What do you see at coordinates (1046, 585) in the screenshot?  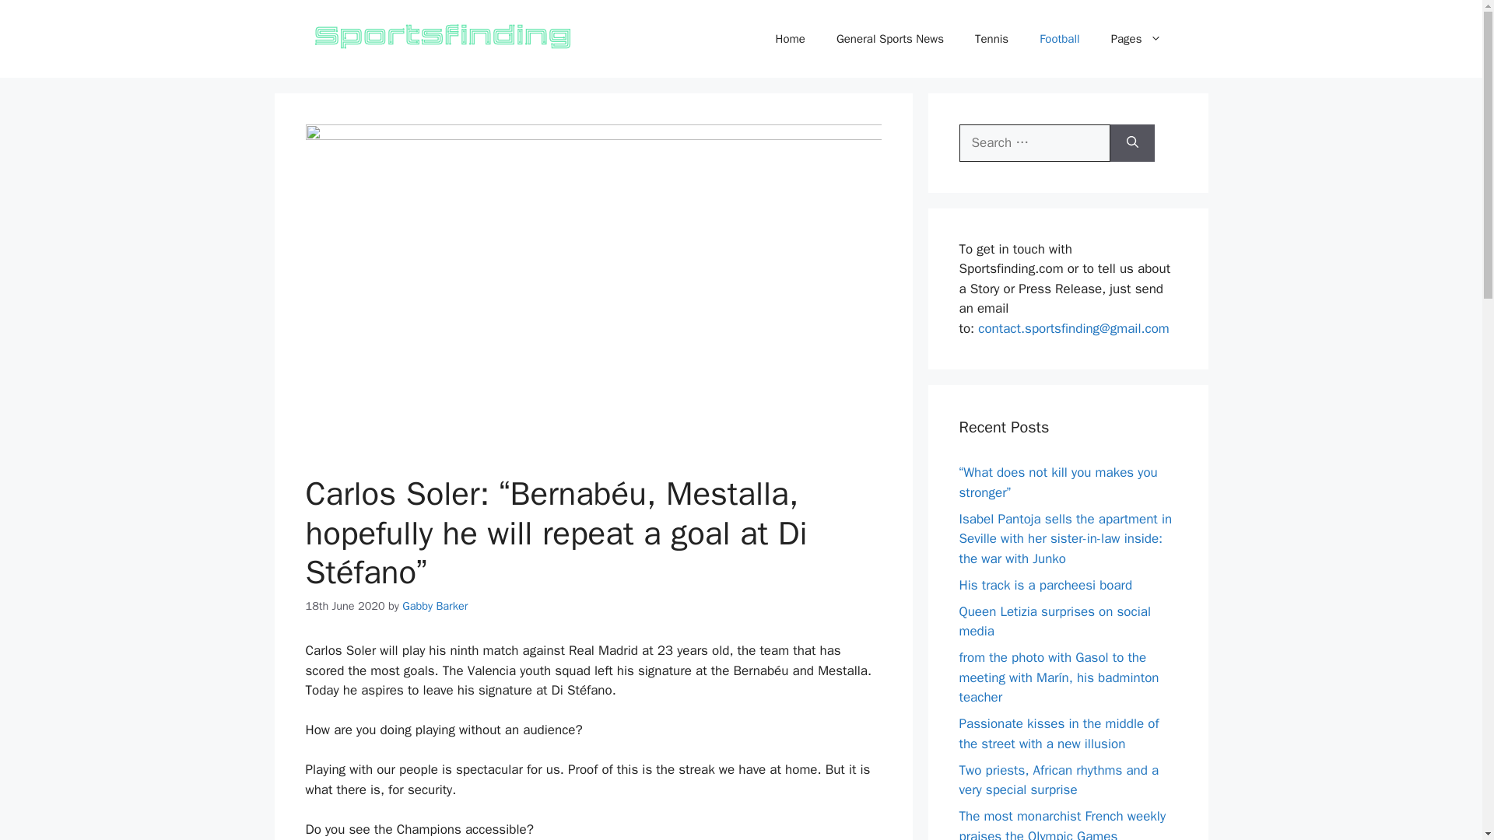 I see `His track is a parcheesi board` at bounding box center [1046, 585].